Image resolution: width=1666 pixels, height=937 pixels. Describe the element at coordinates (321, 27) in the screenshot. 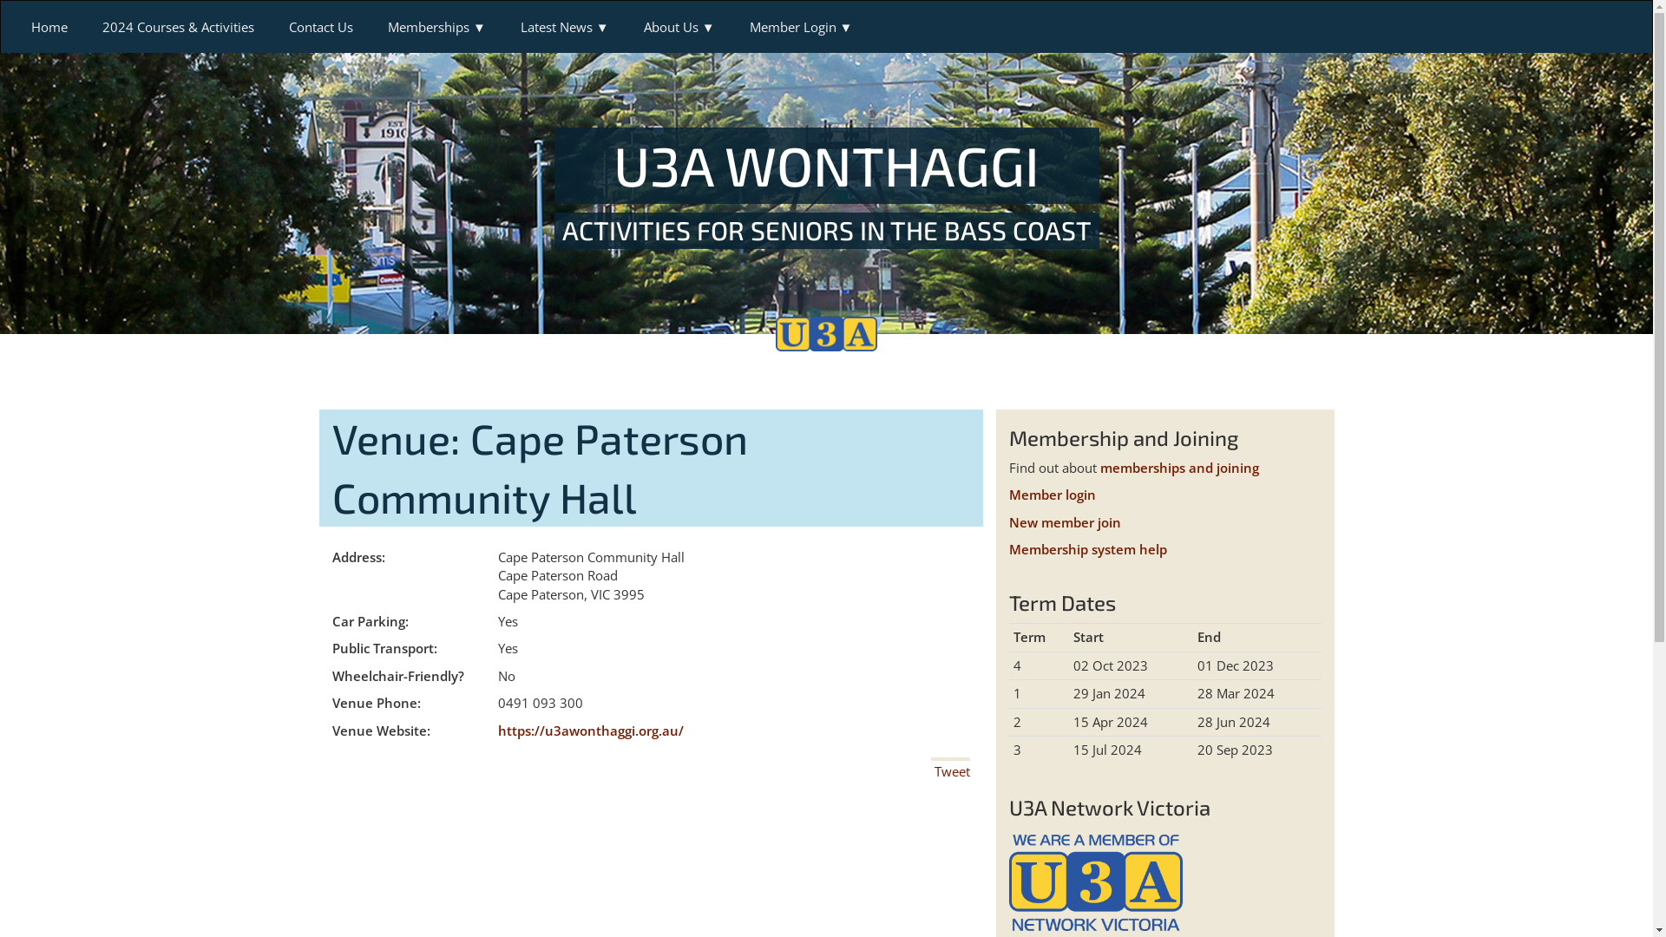

I see `Contact Us` at that location.